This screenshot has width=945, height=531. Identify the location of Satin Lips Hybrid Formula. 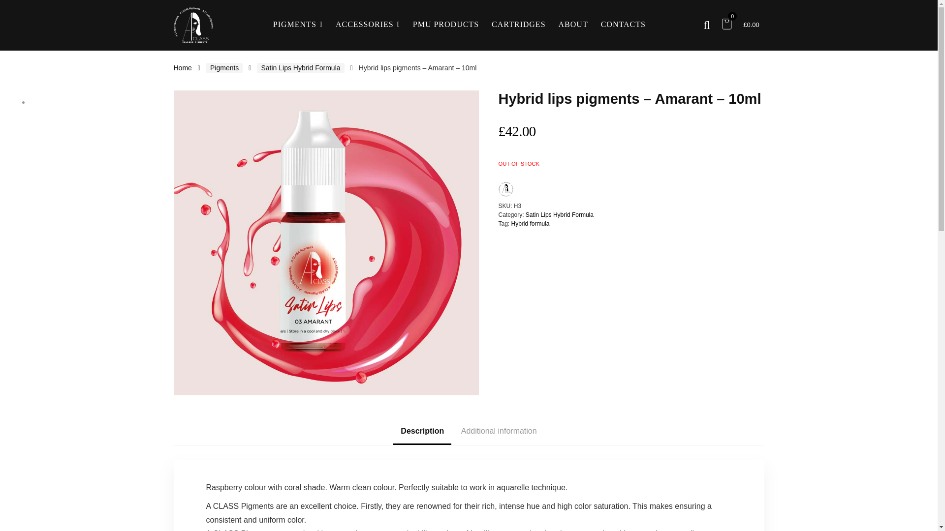
(559, 214).